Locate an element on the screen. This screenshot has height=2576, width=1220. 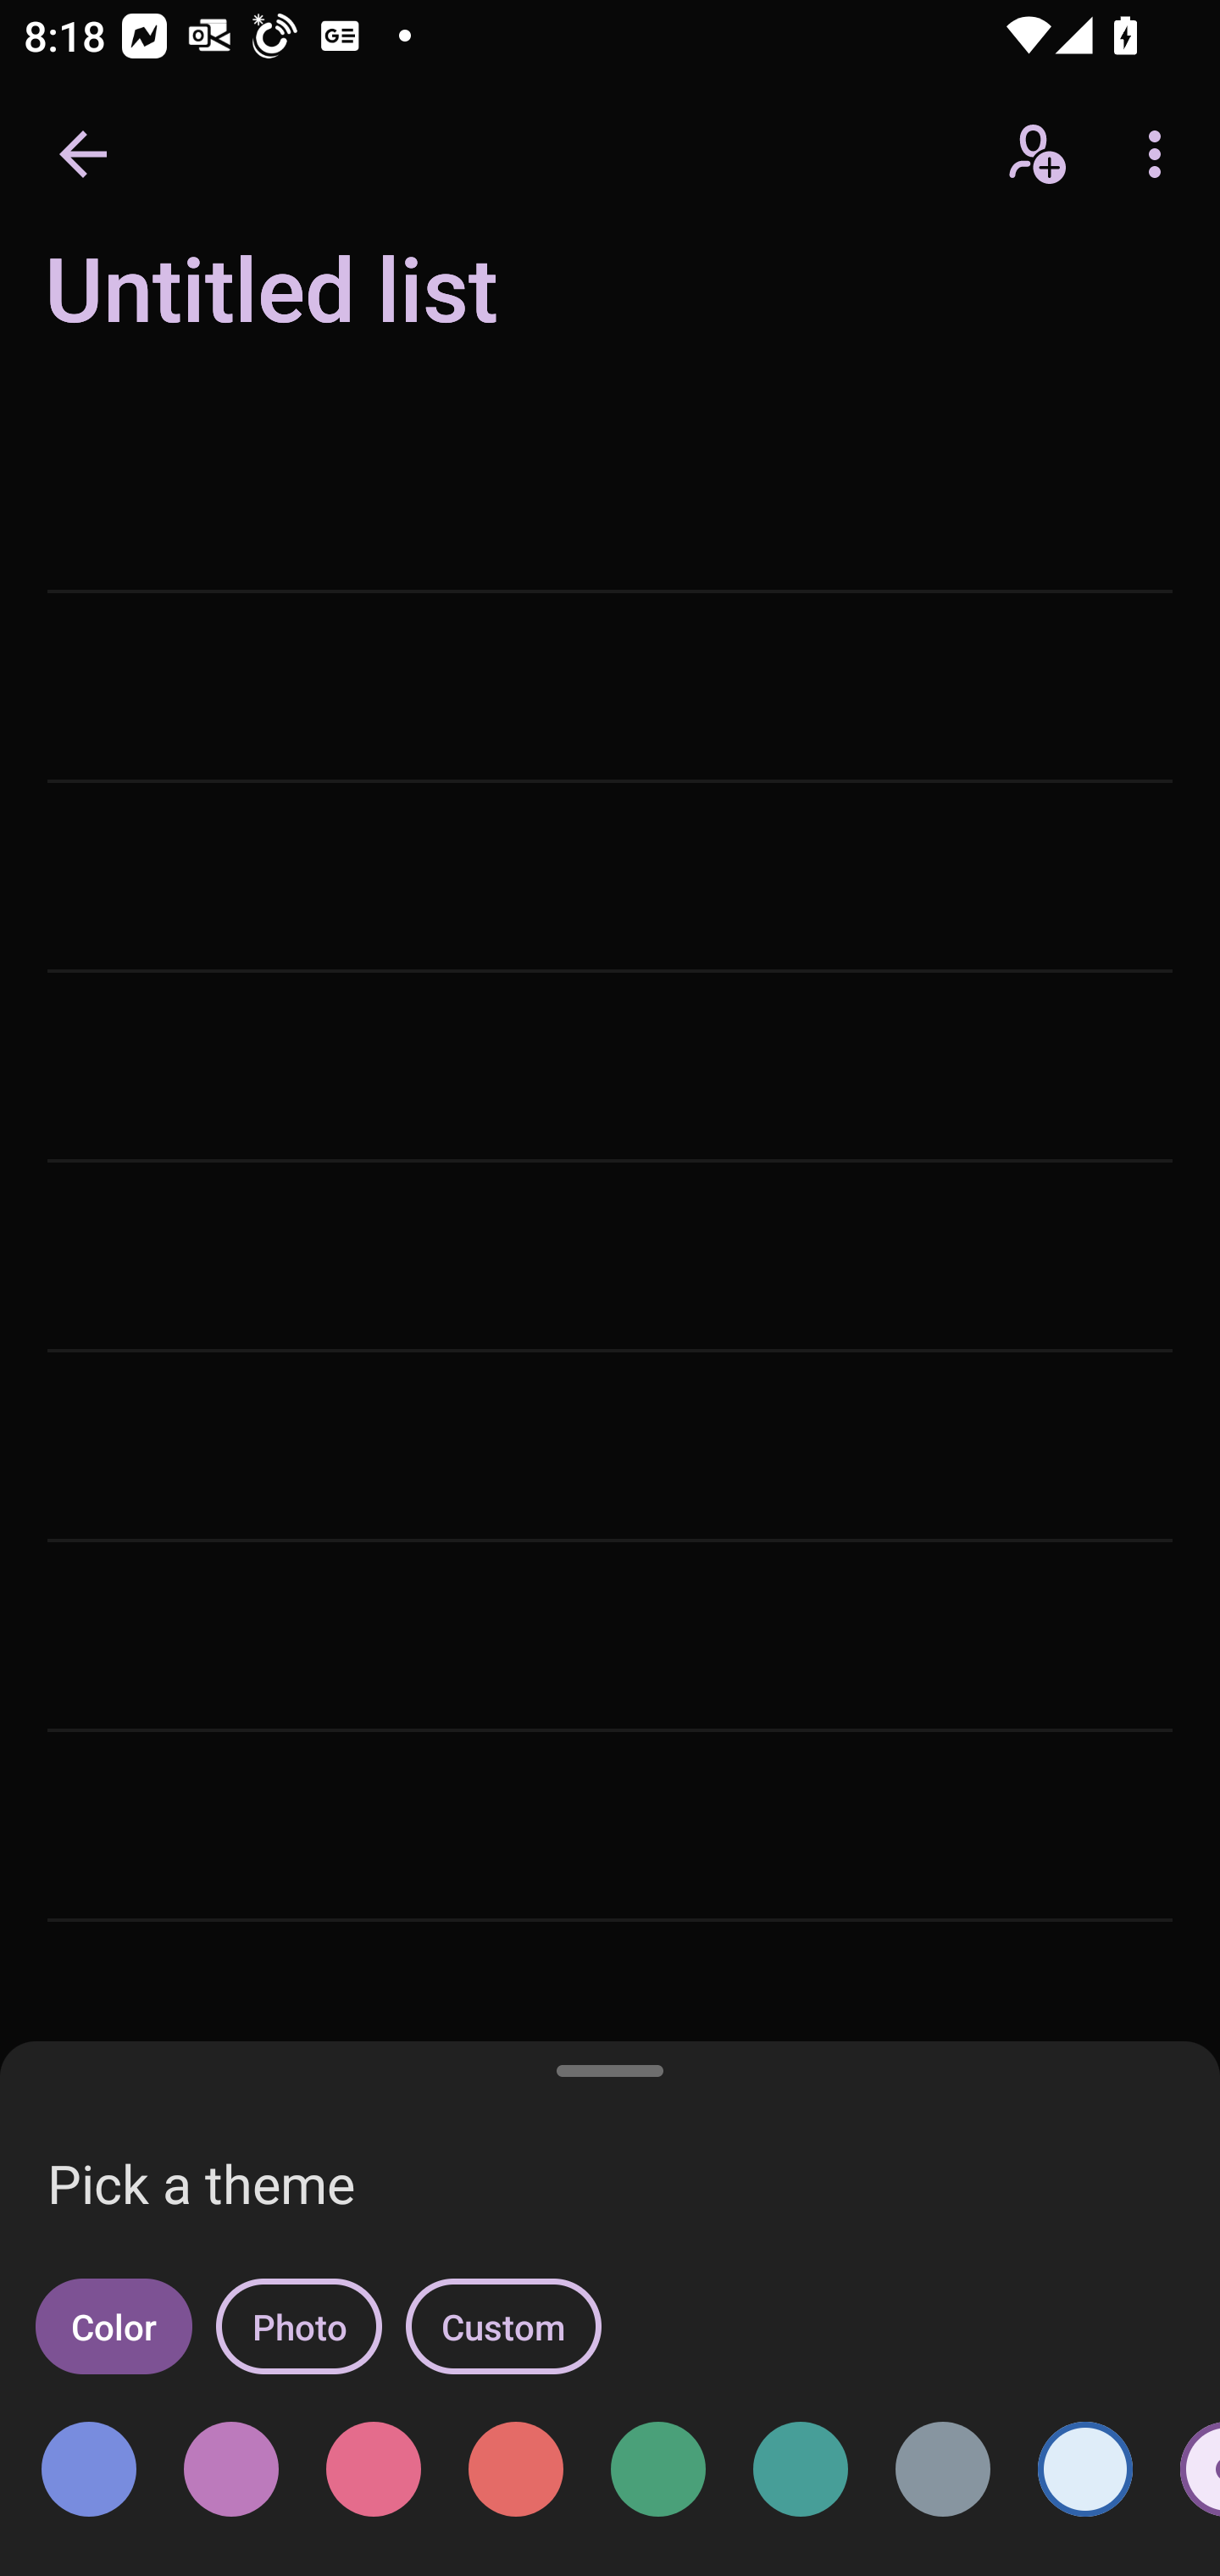
Dark red is located at coordinates (515, 2469).